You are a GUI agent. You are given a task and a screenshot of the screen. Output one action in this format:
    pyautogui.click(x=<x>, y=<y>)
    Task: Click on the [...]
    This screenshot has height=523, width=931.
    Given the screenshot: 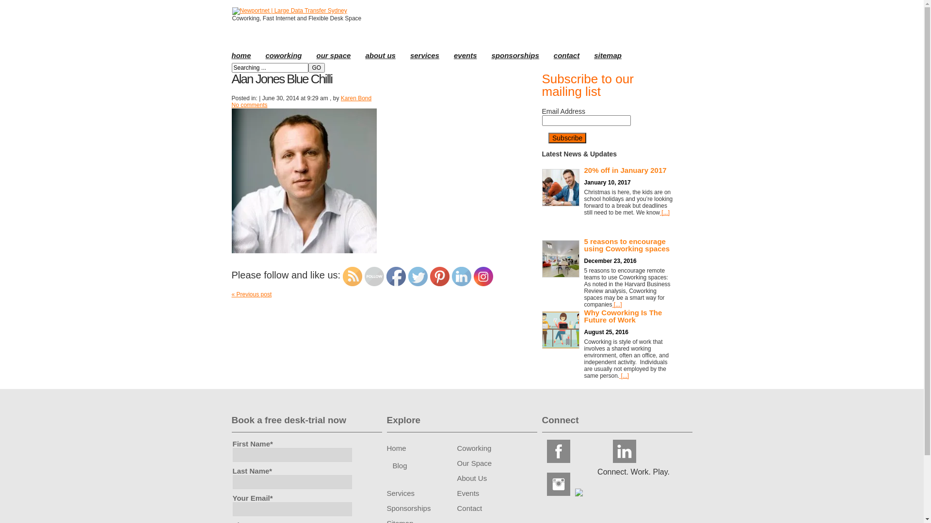 What is the action you would take?
    pyautogui.click(x=624, y=376)
    